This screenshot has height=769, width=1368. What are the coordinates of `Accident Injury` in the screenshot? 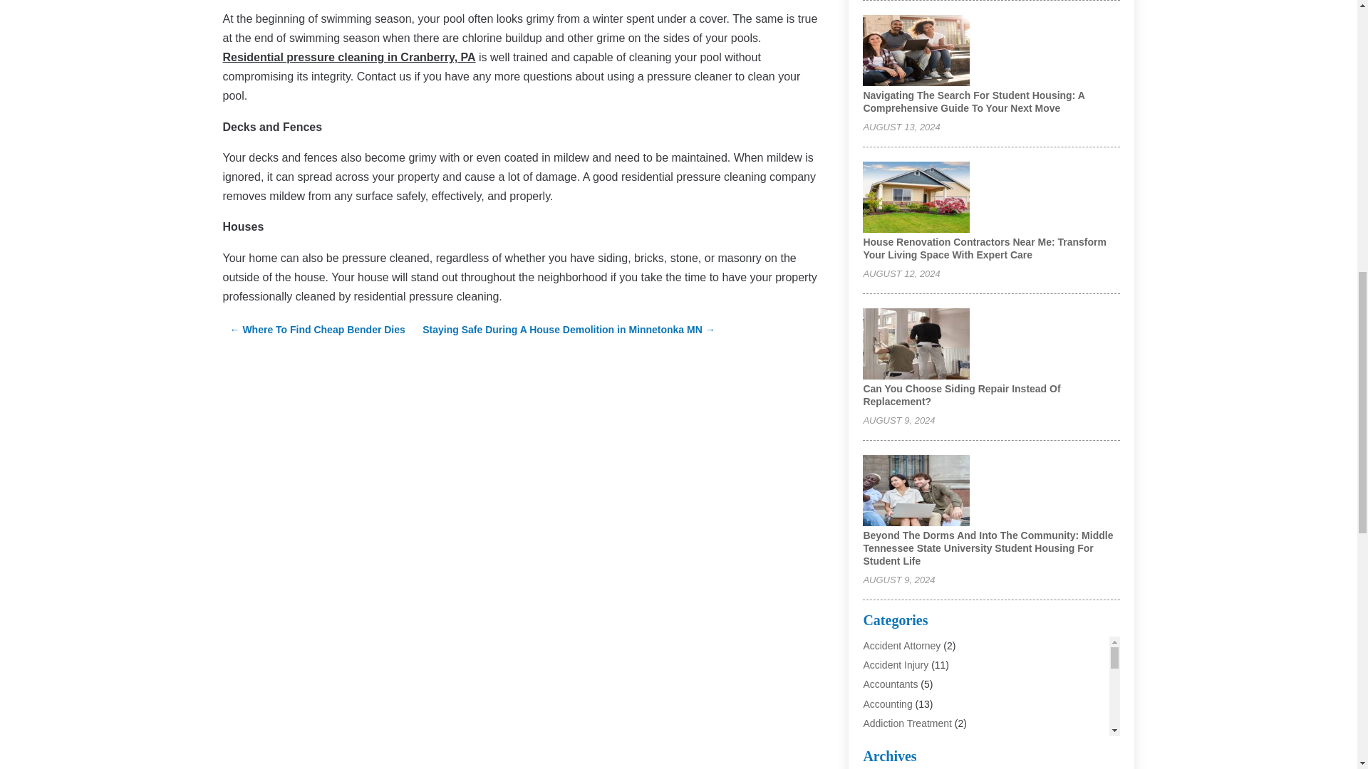 It's located at (896, 664).